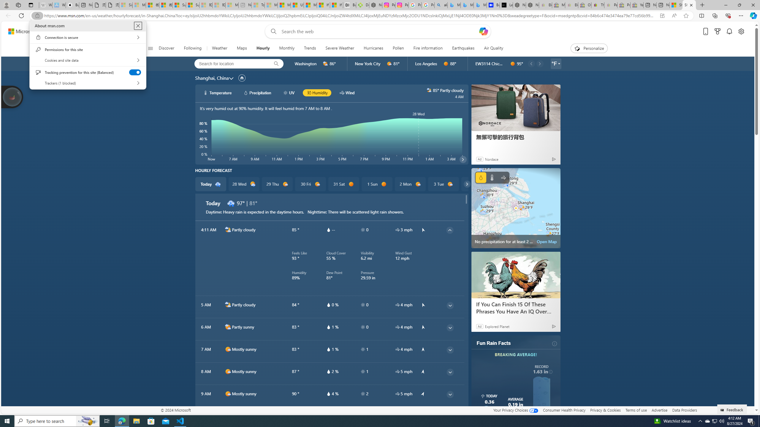 Image resolution: width=760 pixels, height=427 pixels. What do you see at coordinates (480, 5) in the screenshot?
I see `Microsoft Bing Travel - Shangri-La Hotel Bangkok` at bounding box center [480, 5].